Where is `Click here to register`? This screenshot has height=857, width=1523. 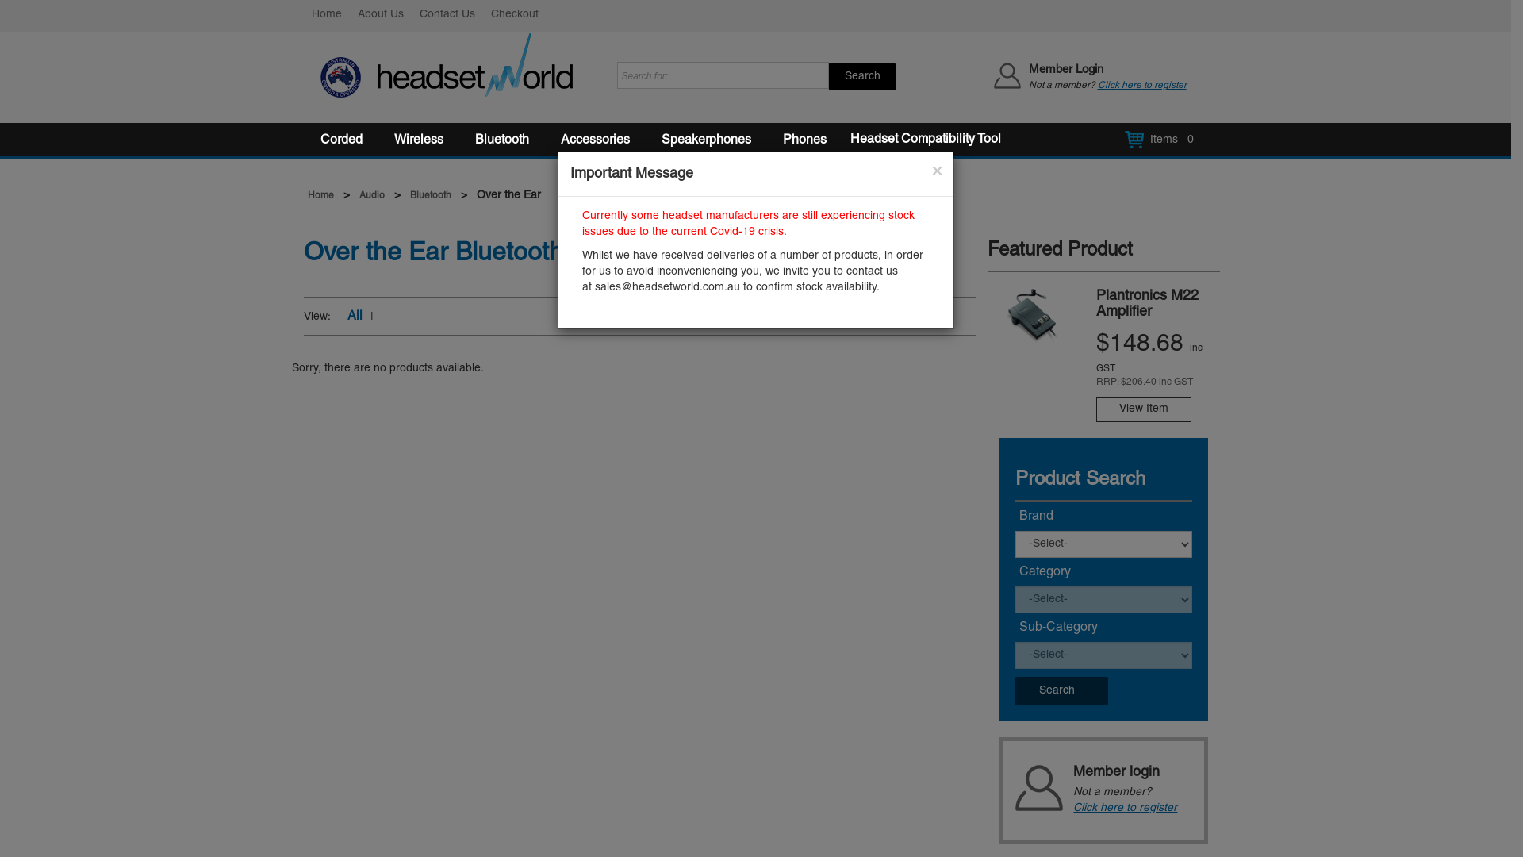 Click here to register is located at coordinates (1125, 808).